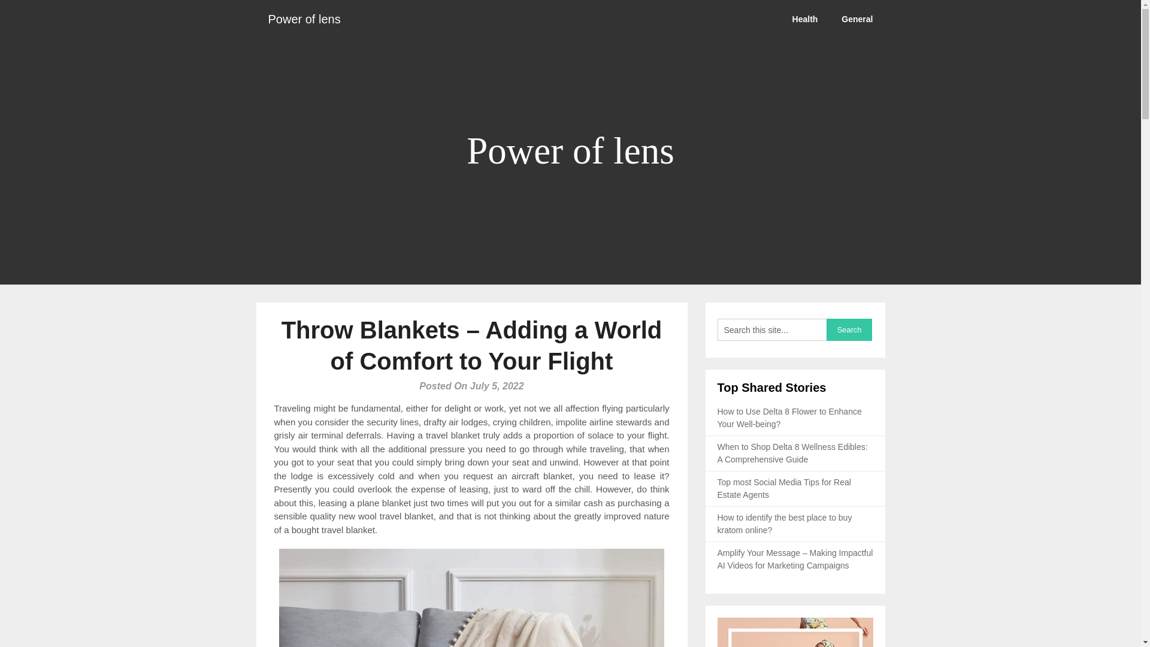 This screenshot has height=647, width=1150. What do you see at coordinates (785, 524) in the screenshot?
I see `How to identify the best place to buy kratom online?` at bounding box center [785, 524].